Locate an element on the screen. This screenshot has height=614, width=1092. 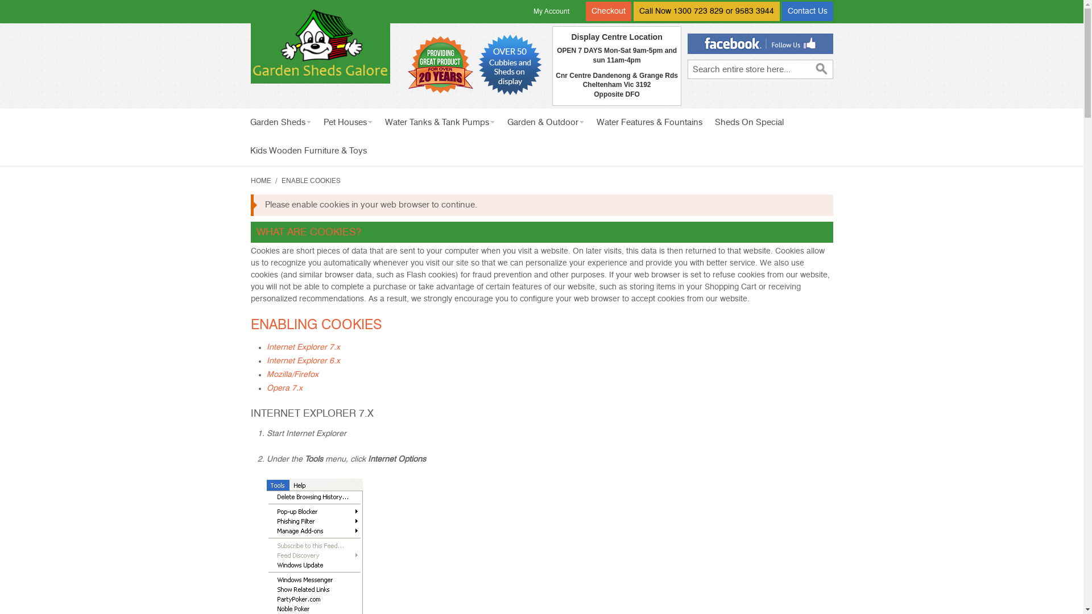
Sheds On Special is located at coordinates (750, 123).